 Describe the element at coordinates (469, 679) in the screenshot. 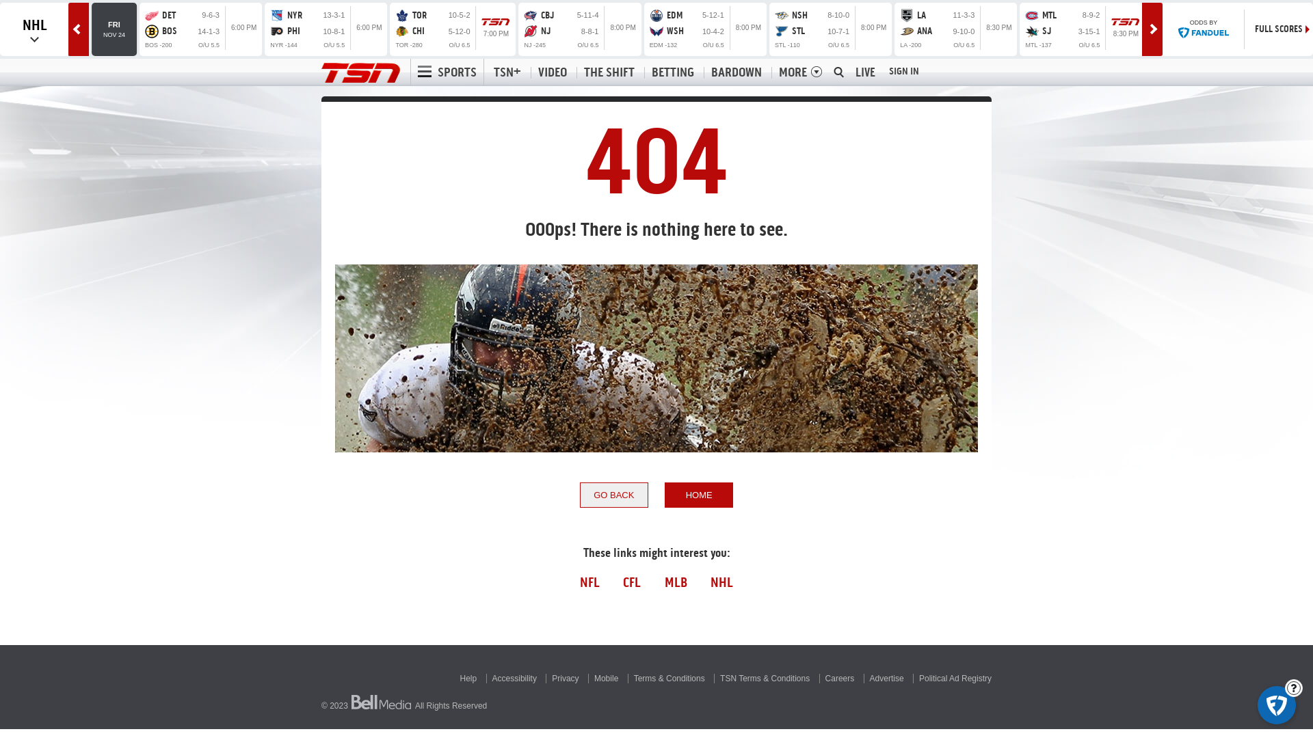

I see `Help` at that location.